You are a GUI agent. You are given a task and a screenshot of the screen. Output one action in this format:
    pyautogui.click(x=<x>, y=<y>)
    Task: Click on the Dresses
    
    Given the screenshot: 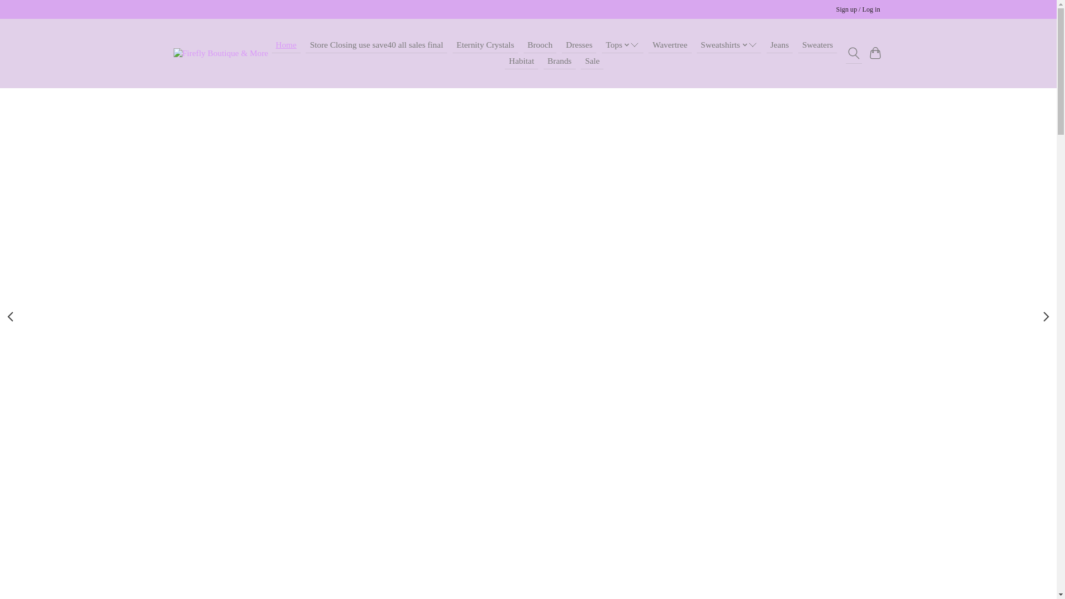 What is the action you would take?
    pyautogui.click(x=579, y=45)
    